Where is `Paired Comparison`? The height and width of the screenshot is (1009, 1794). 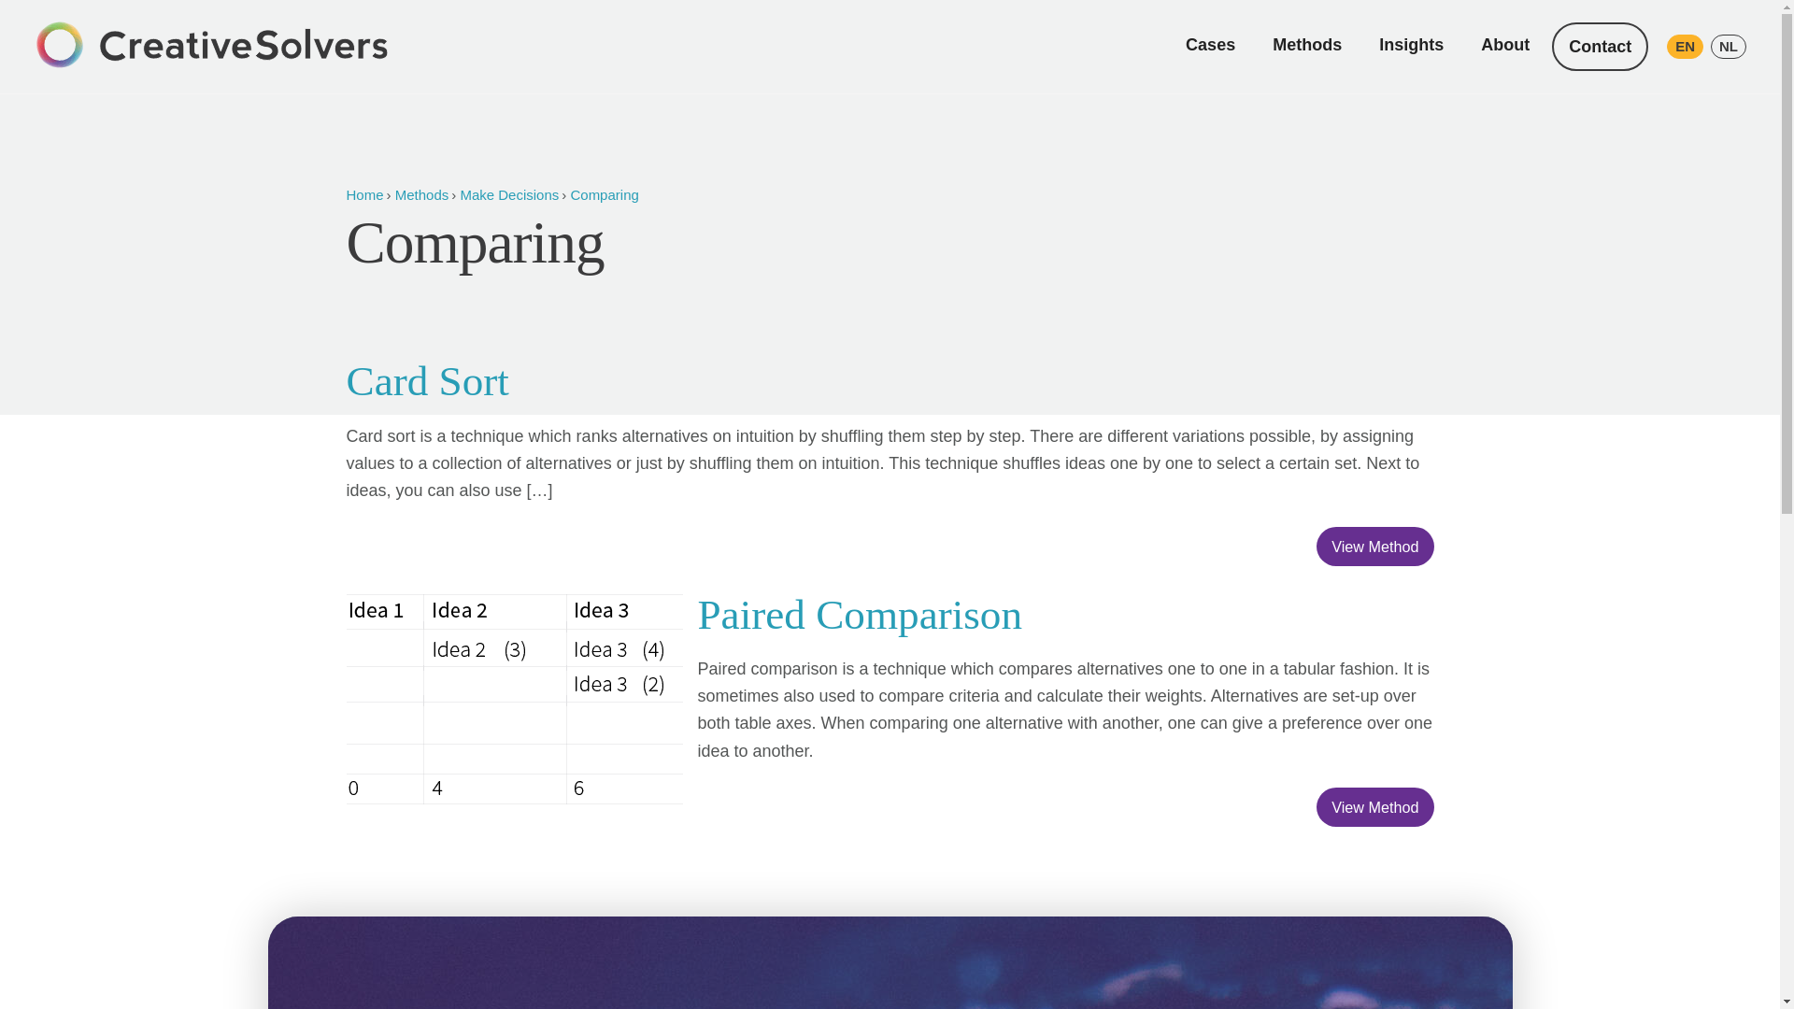 Paired Comparison is located at coordinates (860, 614).